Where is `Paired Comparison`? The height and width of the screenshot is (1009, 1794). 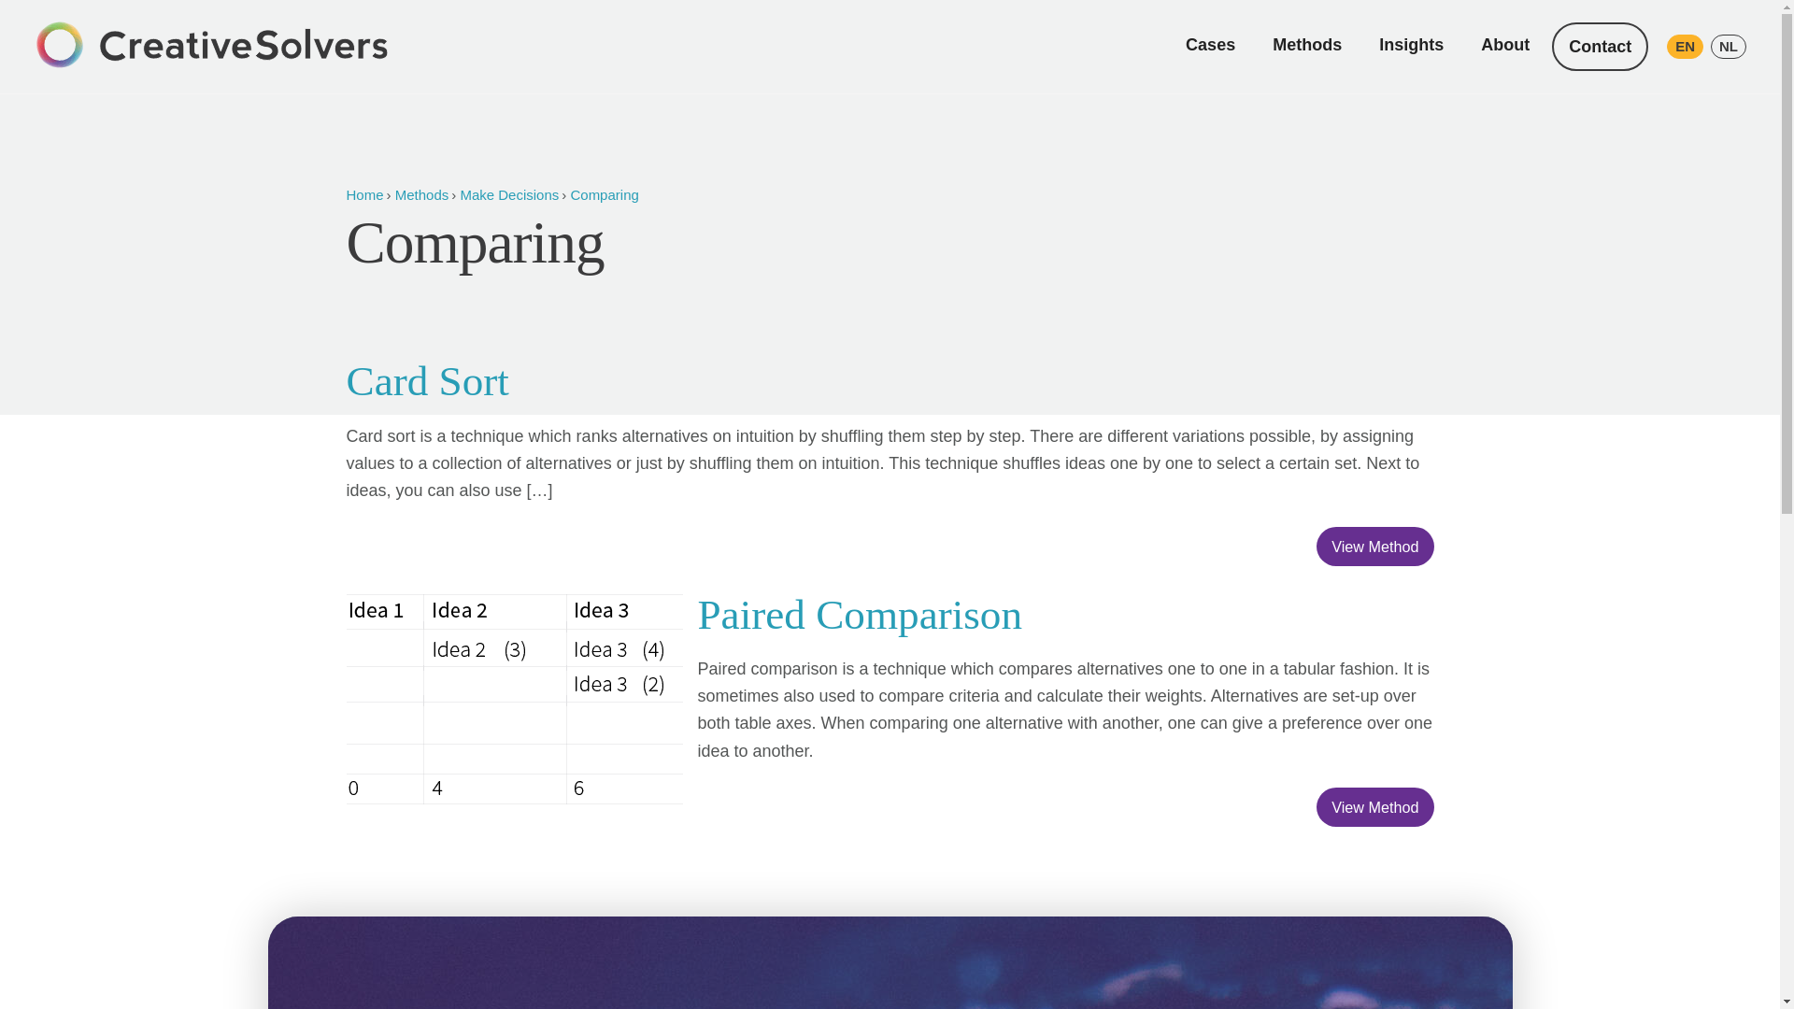 Paired Comparison is located at coordinates (860, 614).